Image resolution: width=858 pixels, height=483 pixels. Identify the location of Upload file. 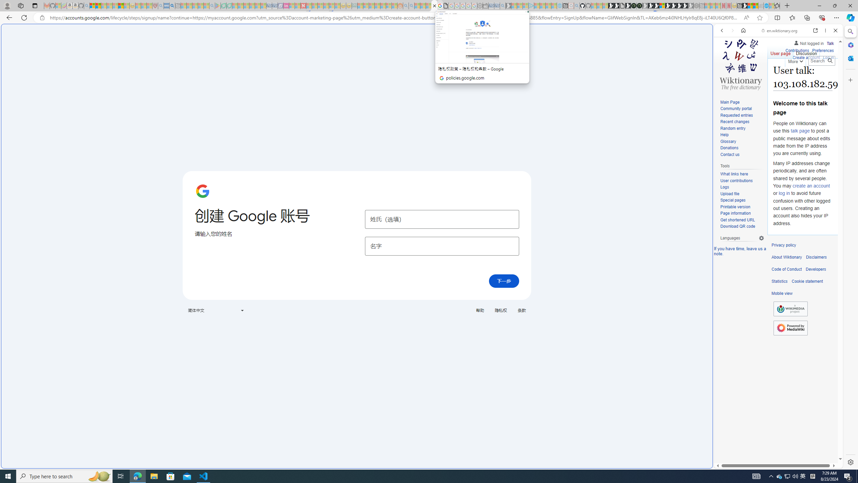
(742, 194).